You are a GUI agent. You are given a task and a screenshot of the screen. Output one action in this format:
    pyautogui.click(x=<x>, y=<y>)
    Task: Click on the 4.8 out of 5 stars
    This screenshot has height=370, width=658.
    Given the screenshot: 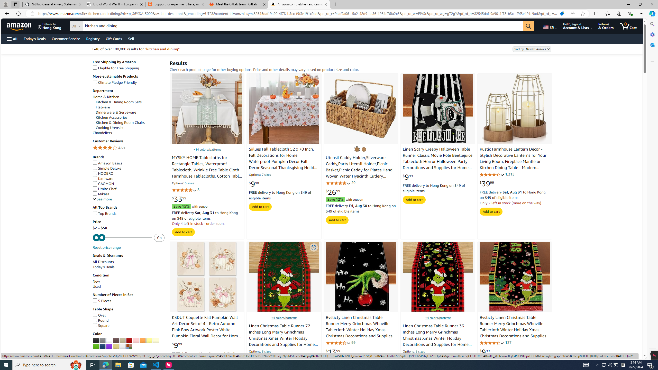 What is the action you would take?
    pyautogui.click(x=338, y=183)
    